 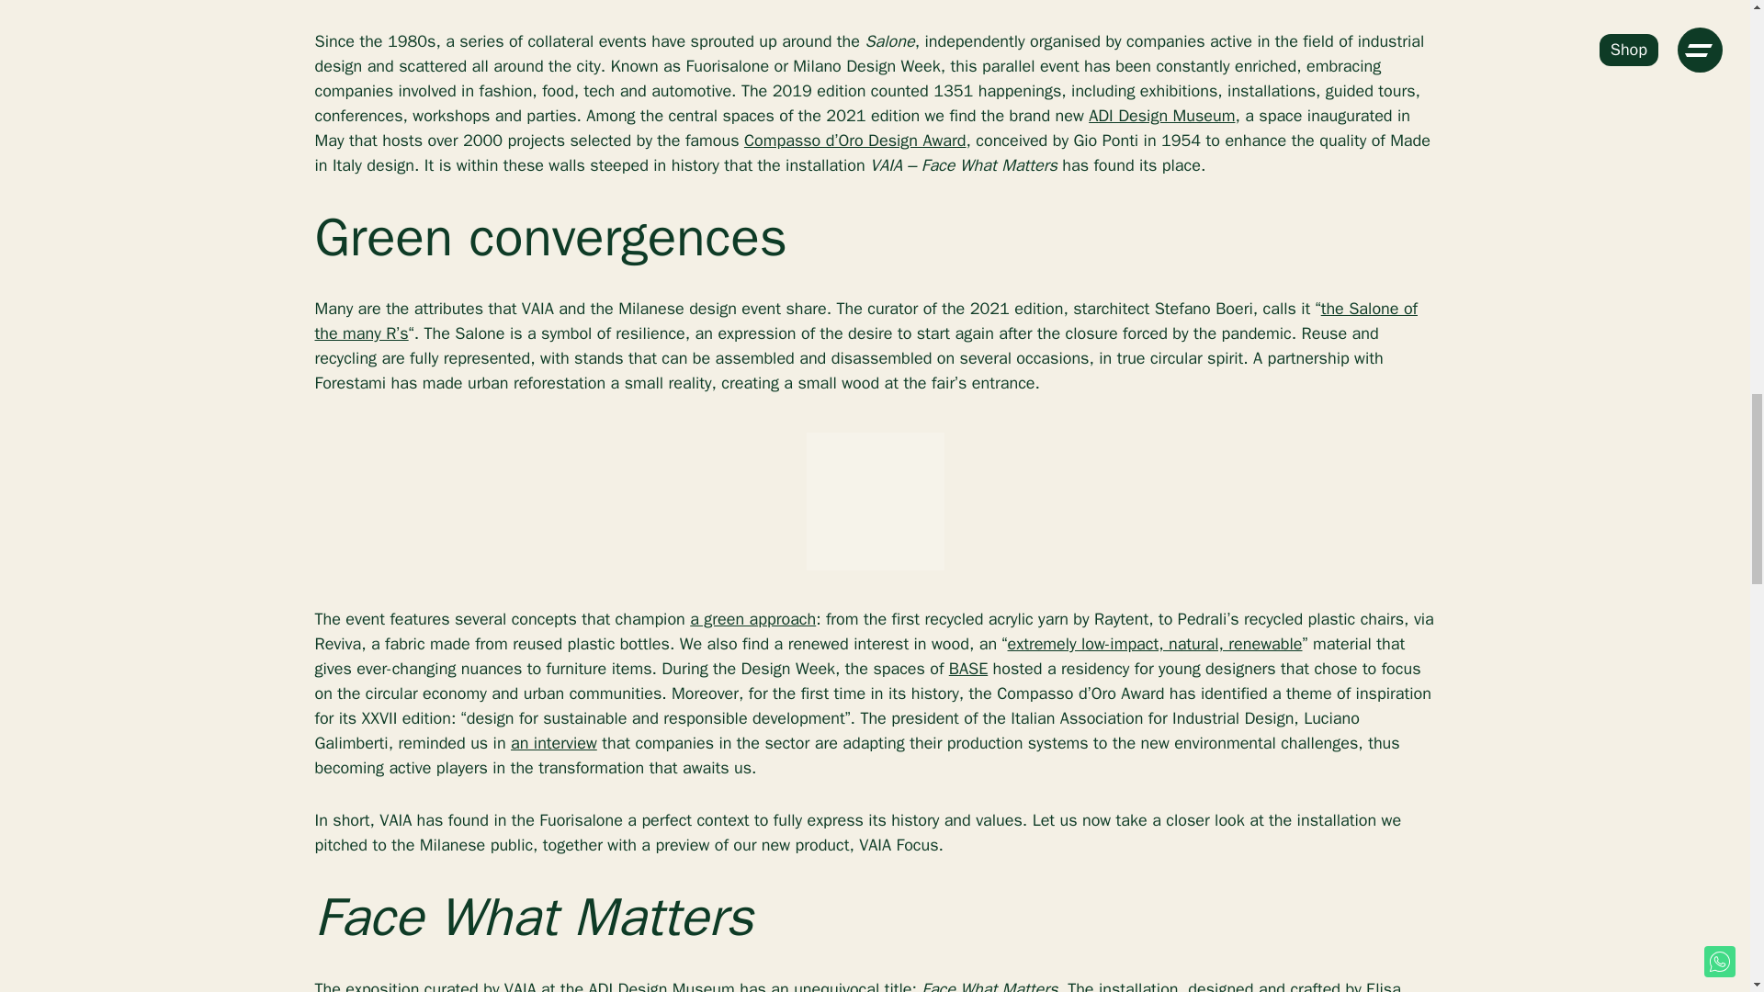 What do you see at coordinates (1161, 116) in the screenshot?
I see `ADI Design Museum` at bounding box center [1161, 116].